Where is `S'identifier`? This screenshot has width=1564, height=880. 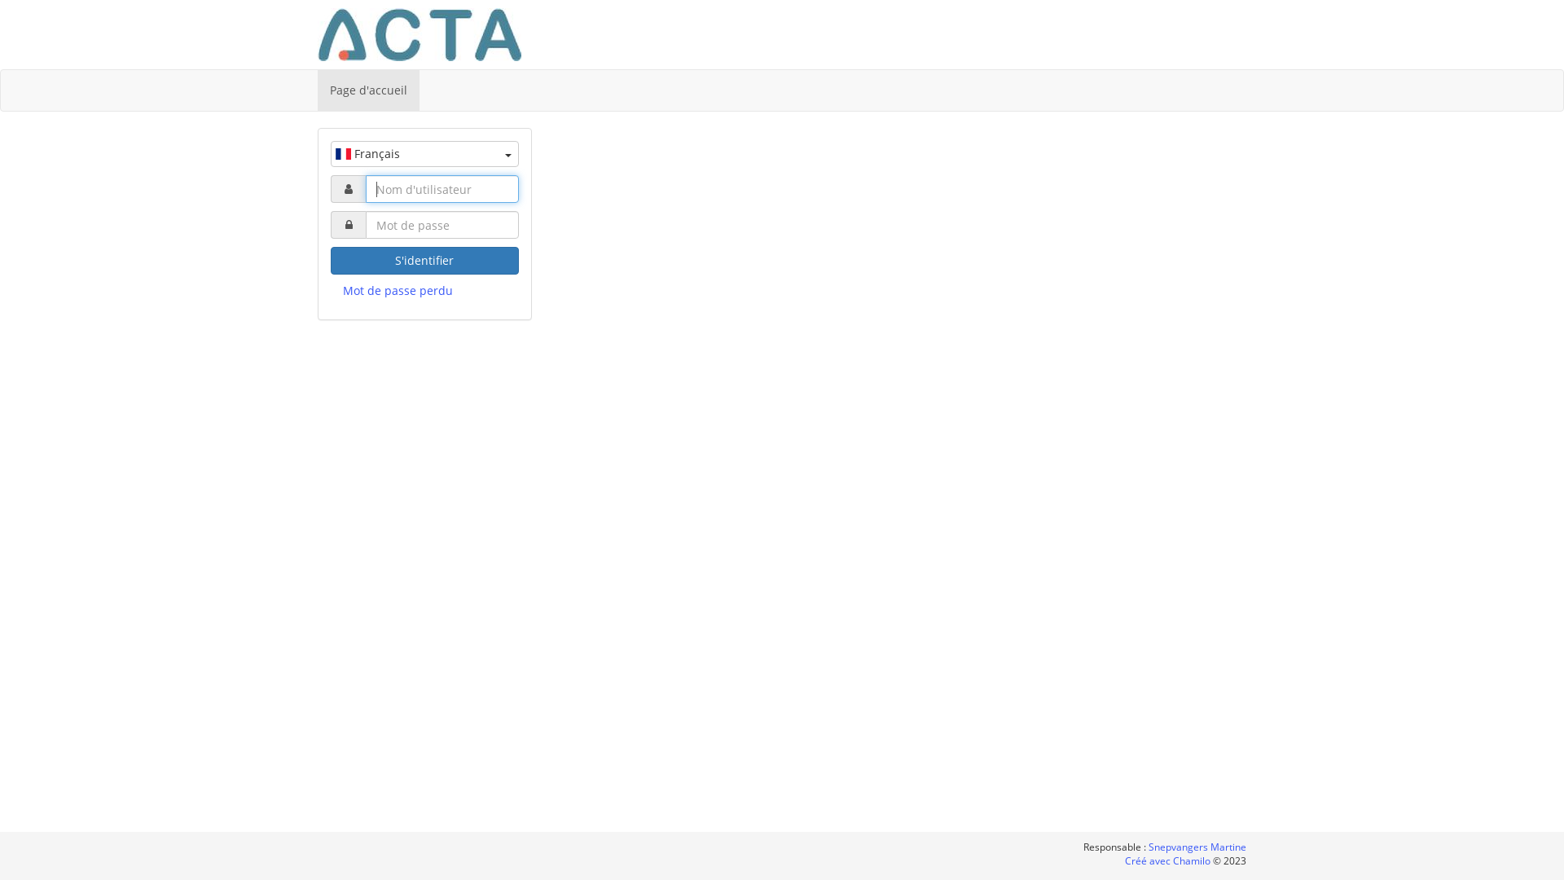
S'identifier is located at coordinates (425, 261).